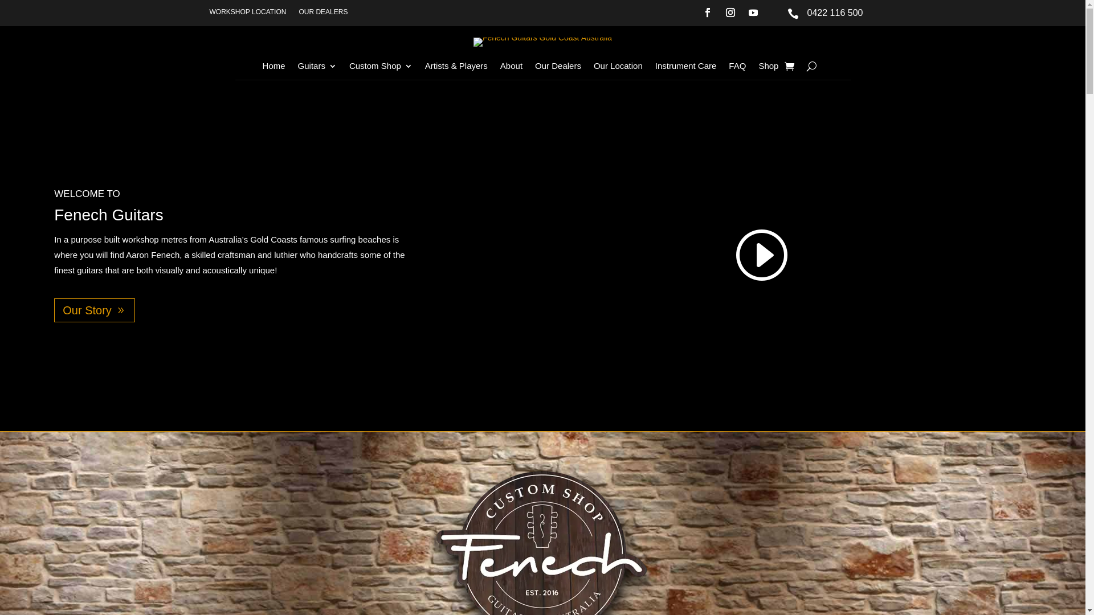 This screenshot has width=1094, height=615. What do you see at coordinates (323, 14) in the screenshot?
I see `OUR DEALERS` at bounding box center [323, 14].